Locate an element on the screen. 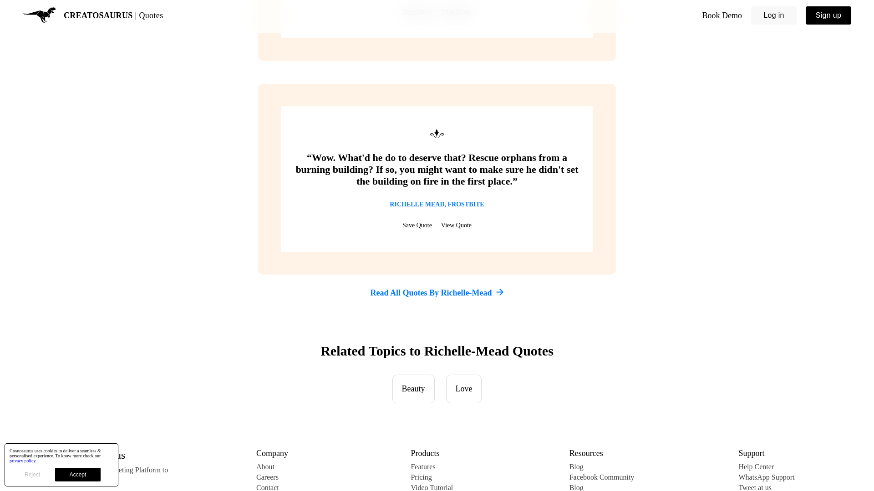 Image resolution: width=874 pixels, height=491 pixels. Read All Quotes By Richelle-Mead is located at coordinates (437, 293).